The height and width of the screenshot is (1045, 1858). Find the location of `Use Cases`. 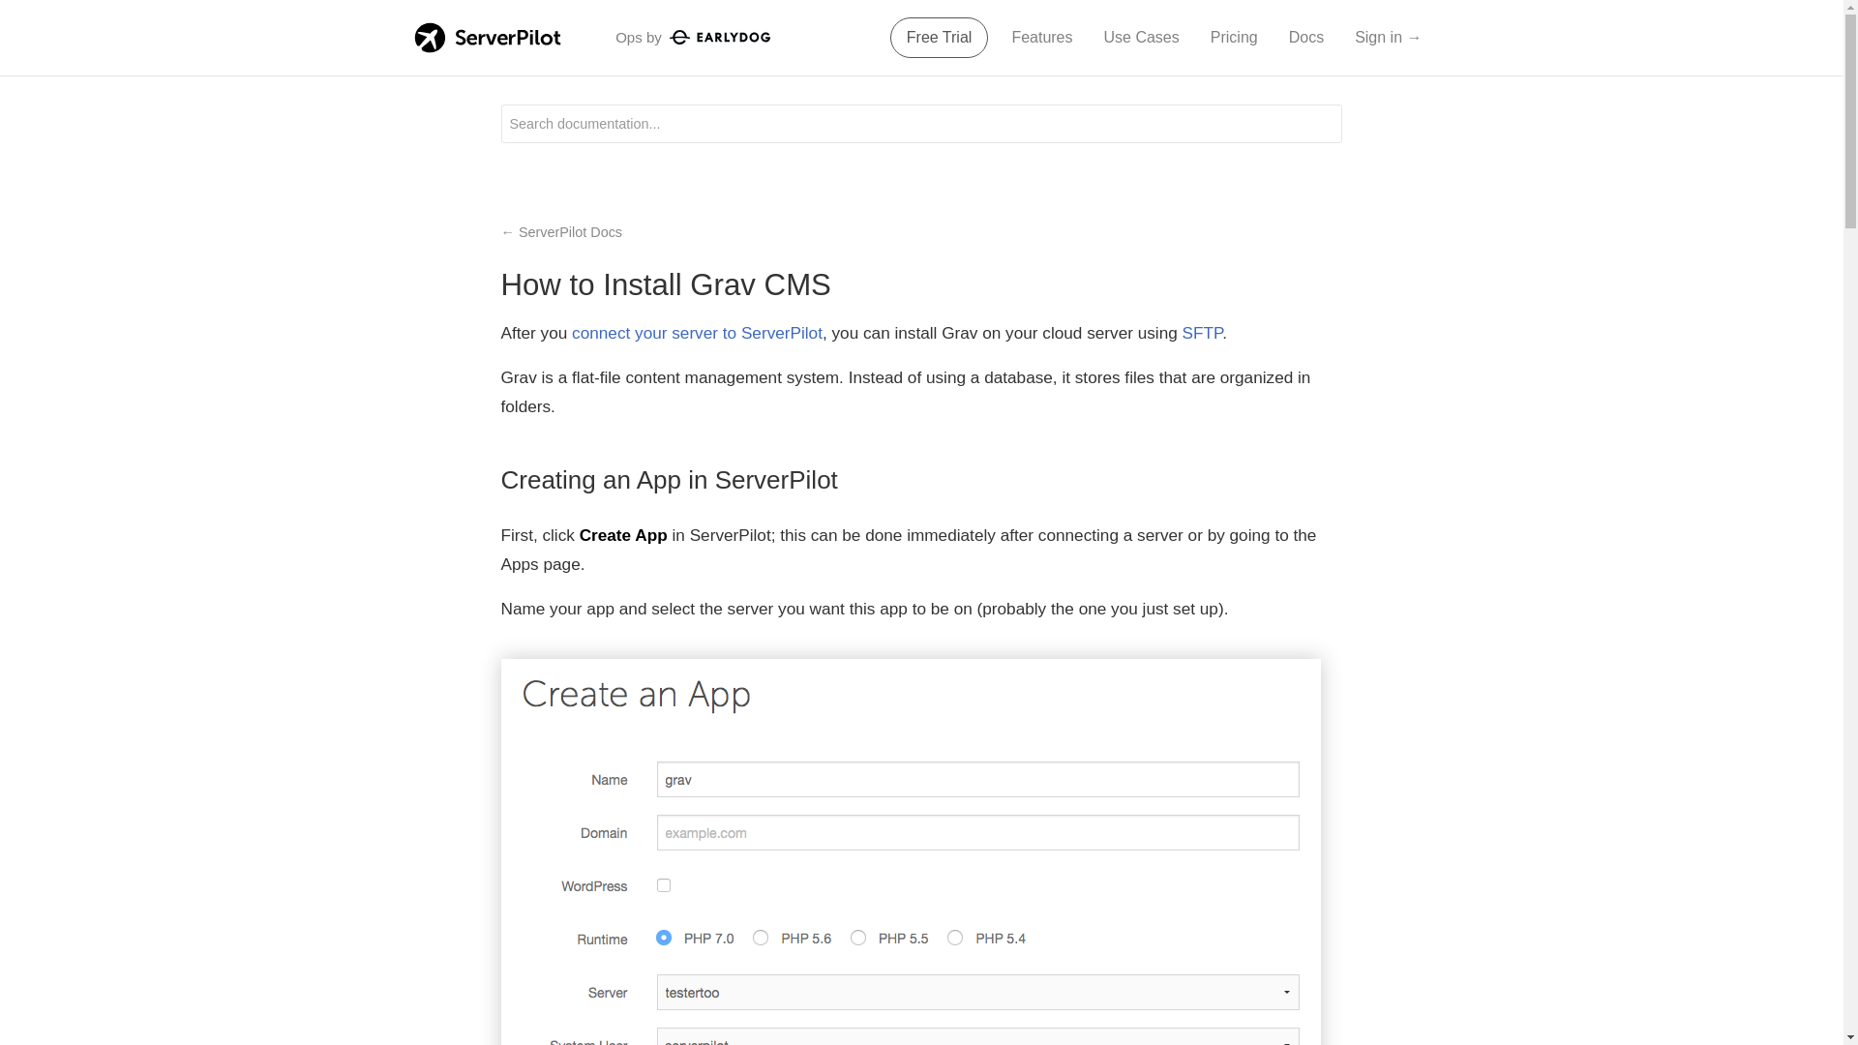

Use Cases is located at coordinates (1141, 38).